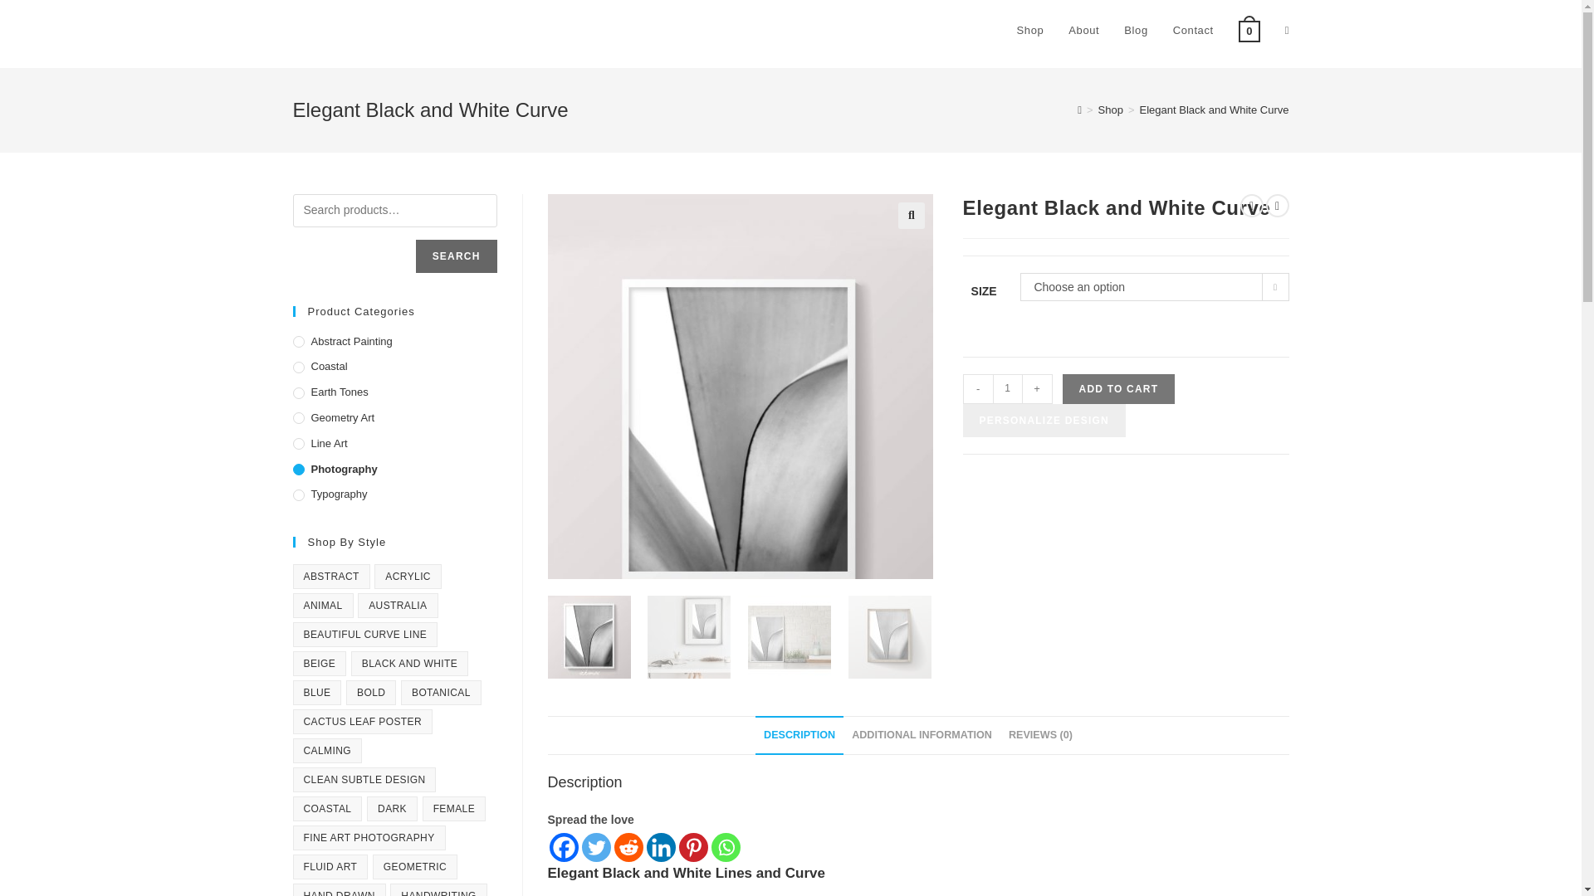 This screenshot has height=896, width=1594. Describe the element at coordinates (1019, 204) in the screenshot. I see `nature35-listing4` at that location.